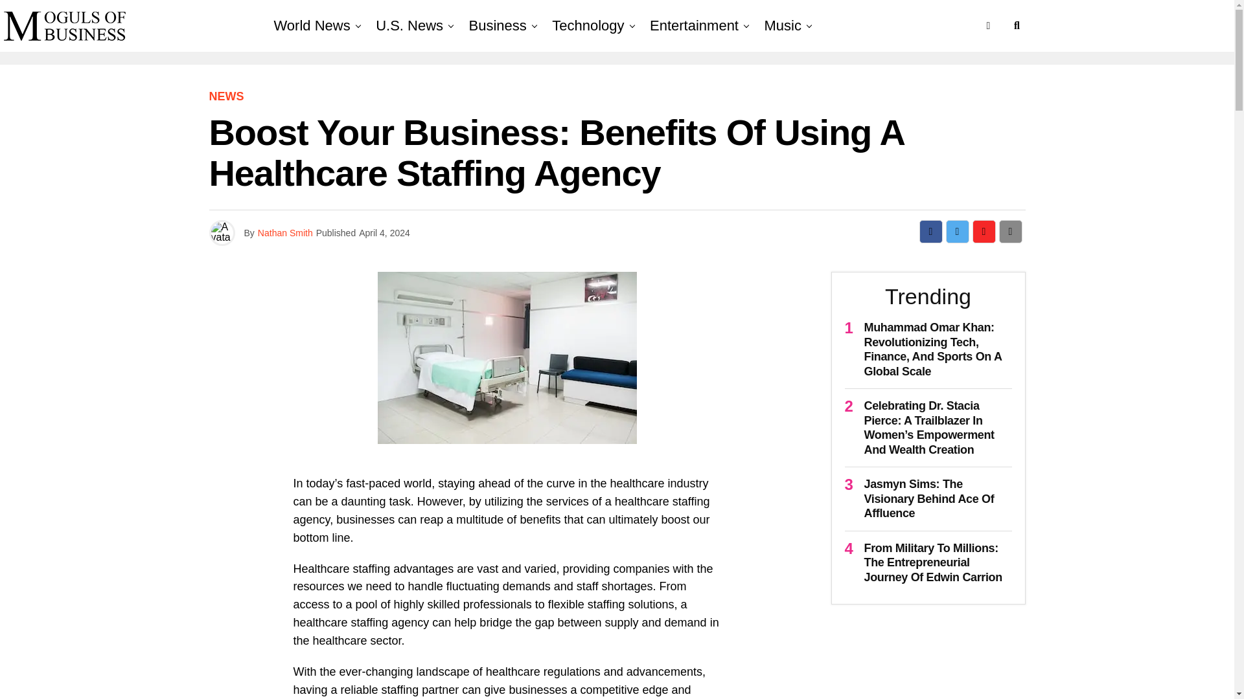  I want to click on U.S. News, so click(409, 26).